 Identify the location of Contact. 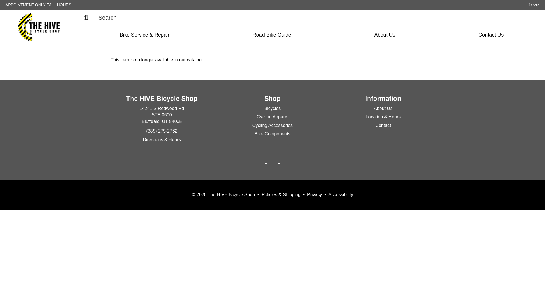
(315, 194).